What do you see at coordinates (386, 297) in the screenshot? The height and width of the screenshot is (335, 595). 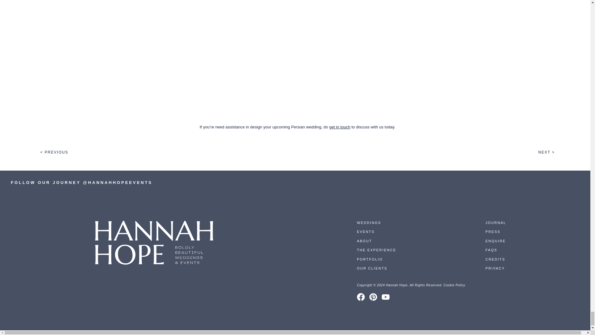 I see `follow us on YouTube` at bounding box center [386, 297].